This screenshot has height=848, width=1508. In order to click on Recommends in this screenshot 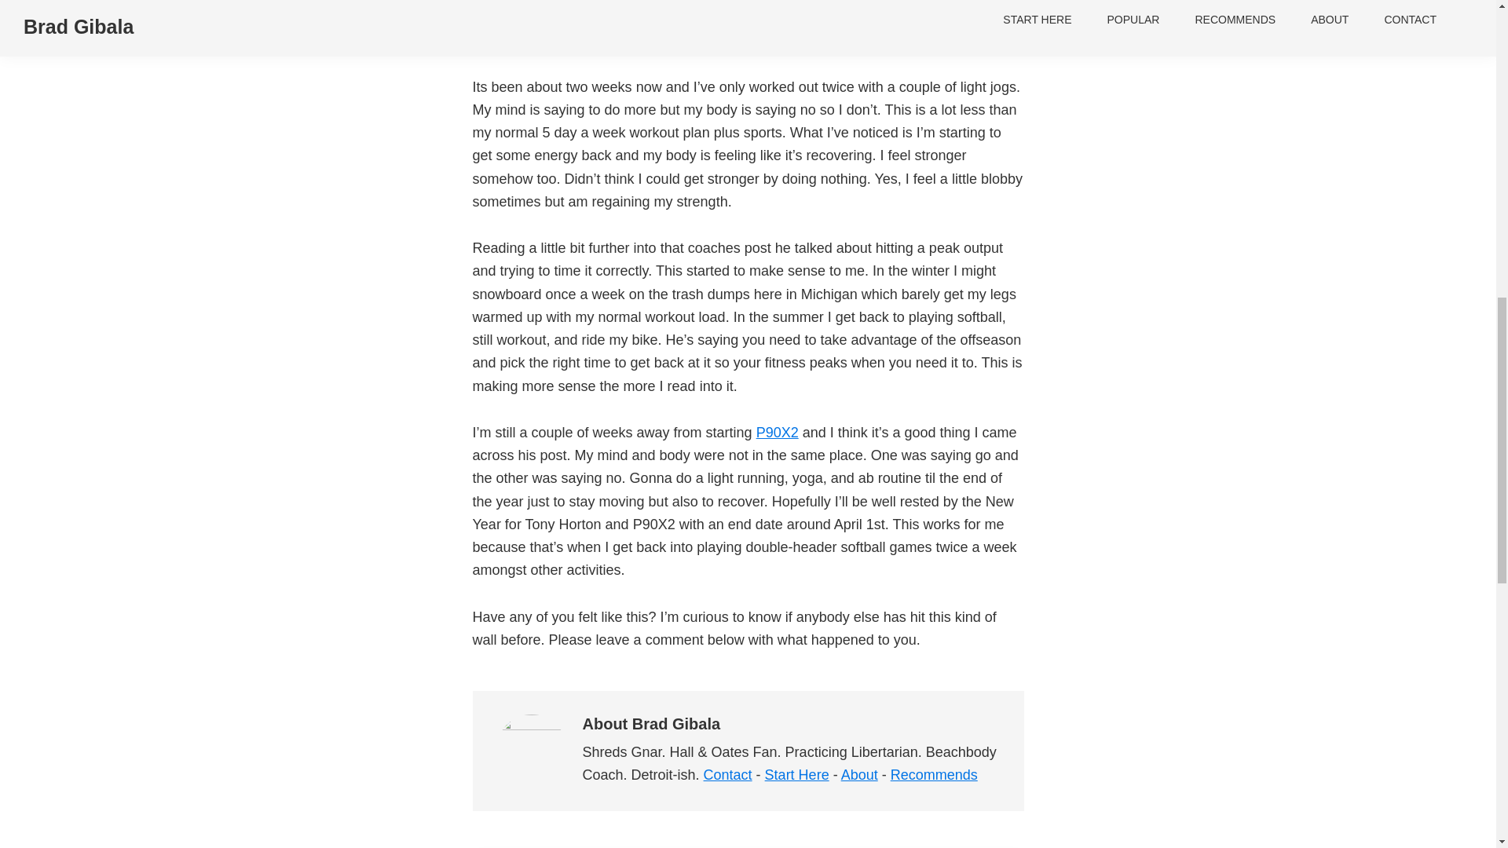, I will do `click(934, 774)`.